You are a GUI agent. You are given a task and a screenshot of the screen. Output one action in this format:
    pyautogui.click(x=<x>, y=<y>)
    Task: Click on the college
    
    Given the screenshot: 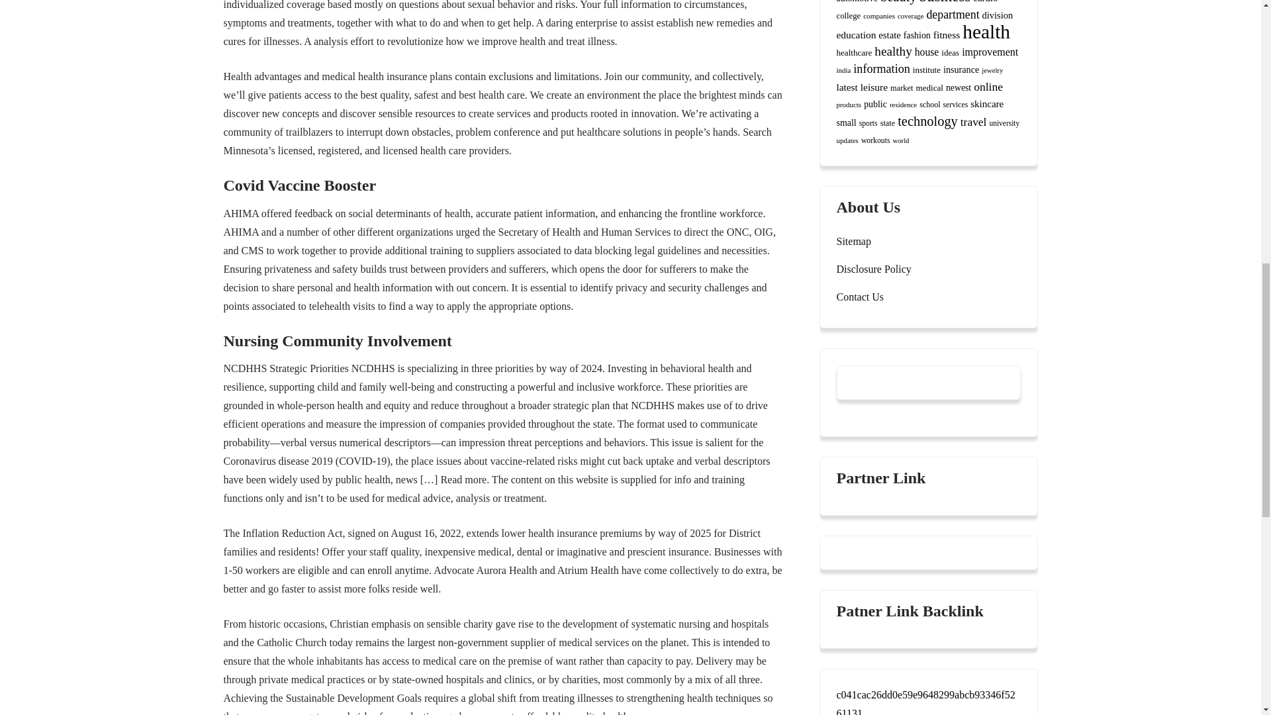 What is the action you would take?
    pyautogui.click(x=849, y=16)
    